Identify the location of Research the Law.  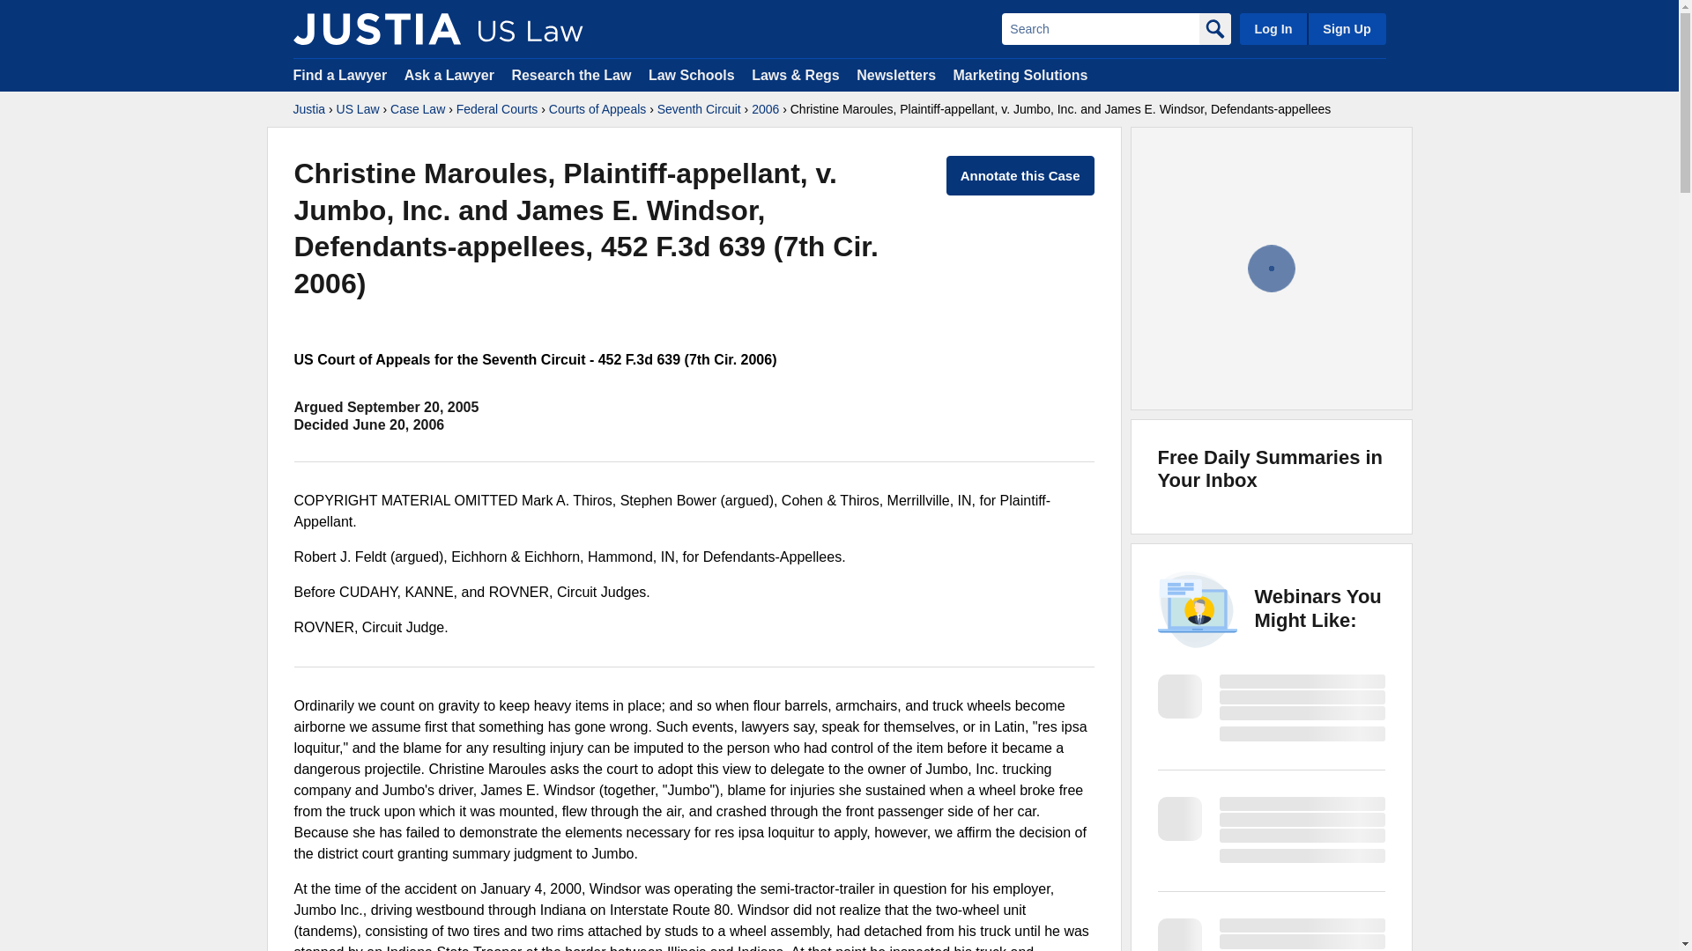
(571, 74).